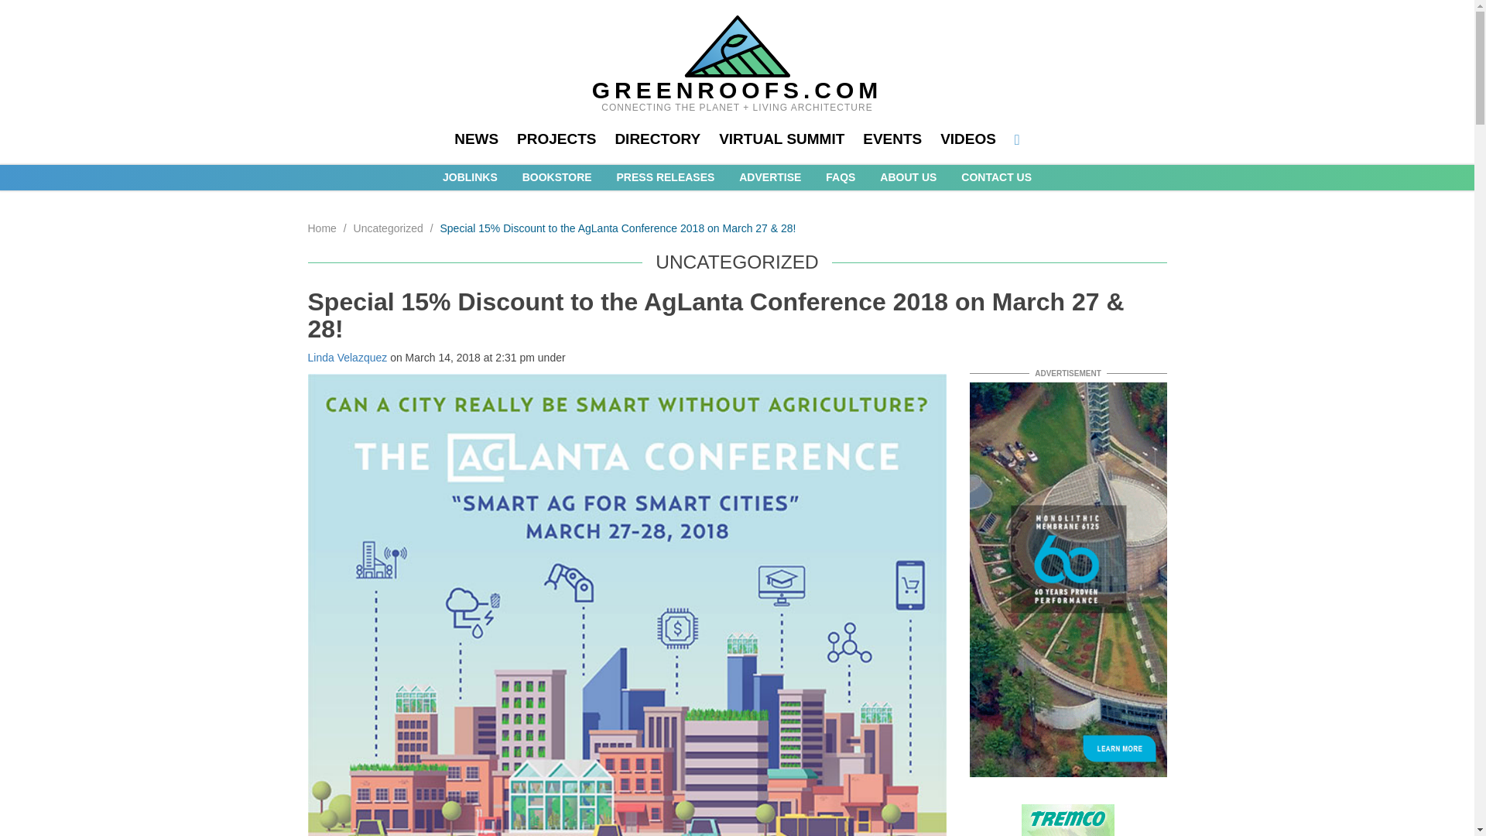 The width and height of the screenshot is (1486, 836). Describe the element at coordinates (967, 139) in the screenshot. I see `VIDEOS` at that location.